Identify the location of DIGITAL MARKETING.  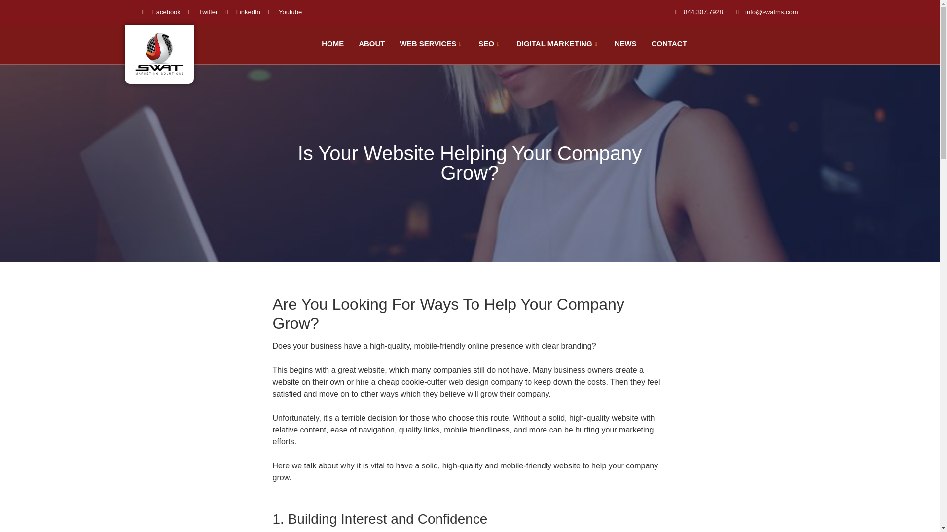
(558, 44).